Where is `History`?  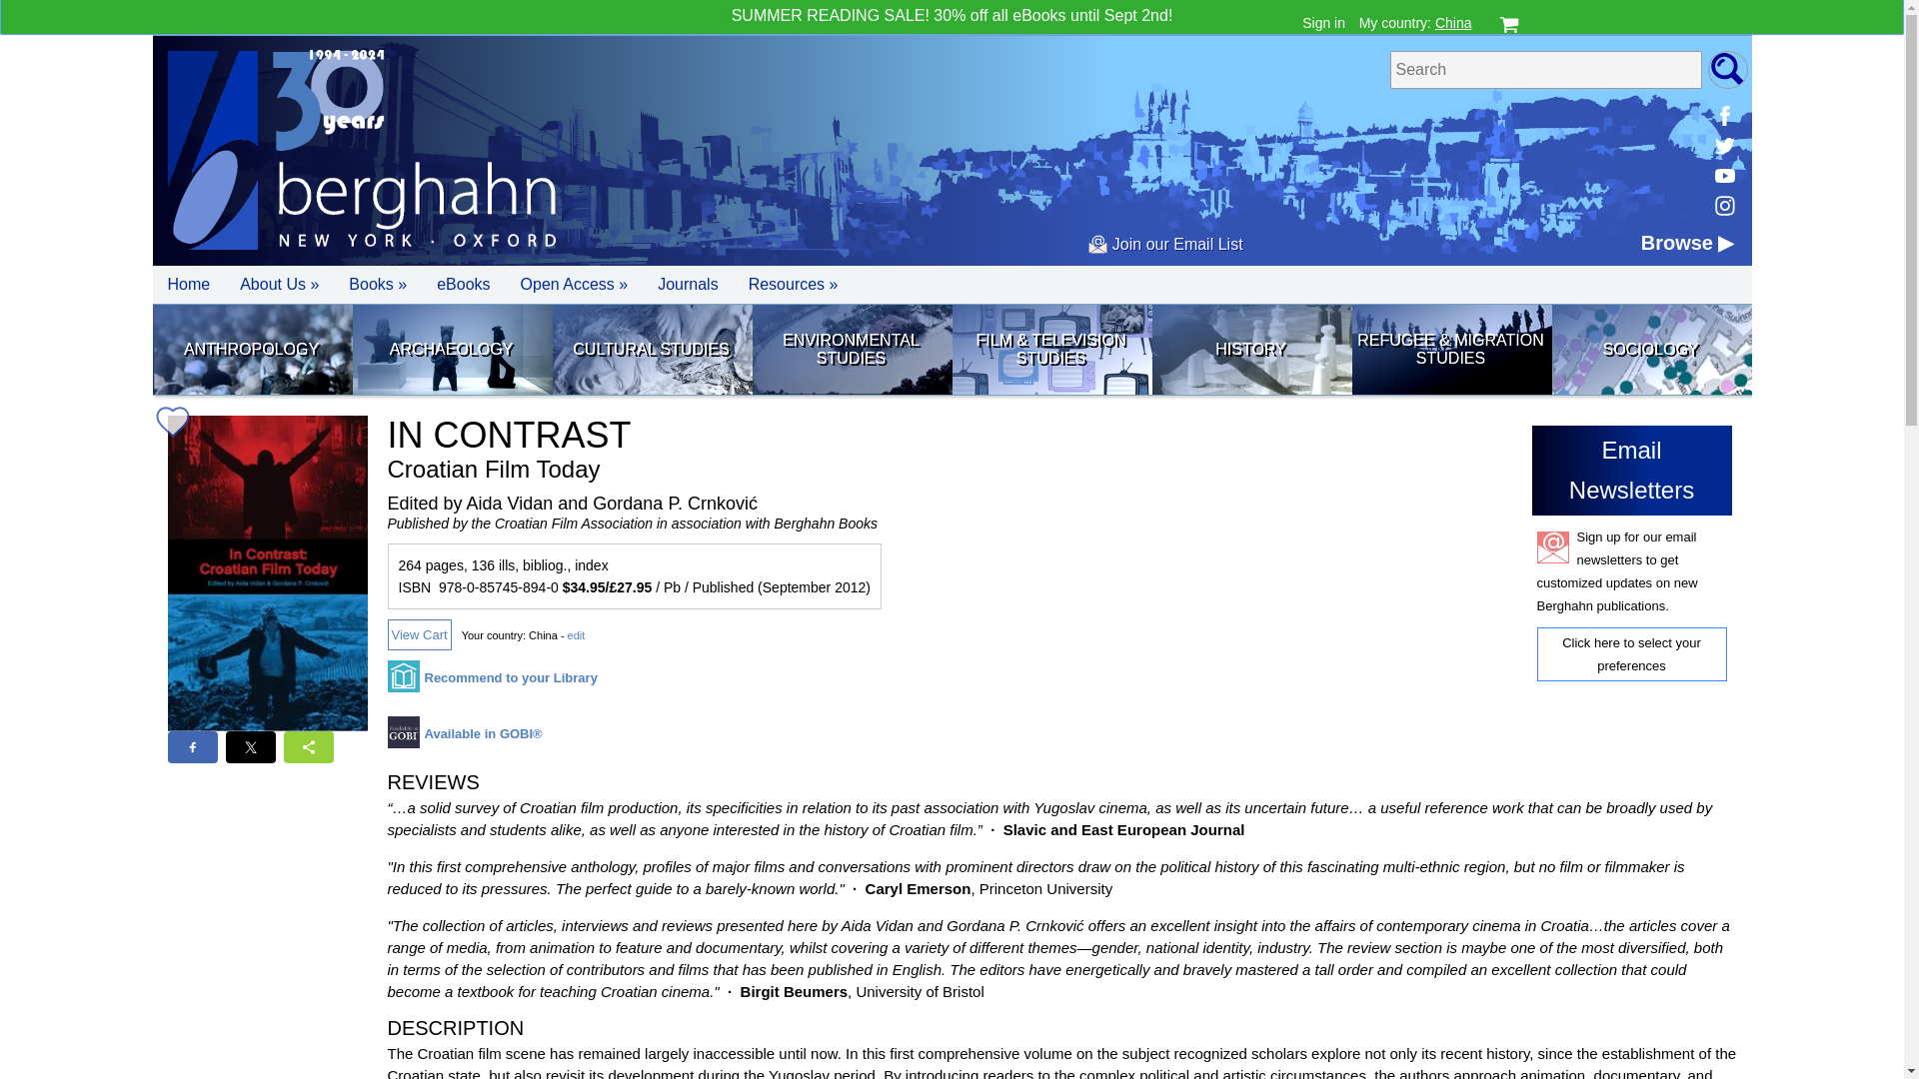 History is located at coordinates (1249, 350).